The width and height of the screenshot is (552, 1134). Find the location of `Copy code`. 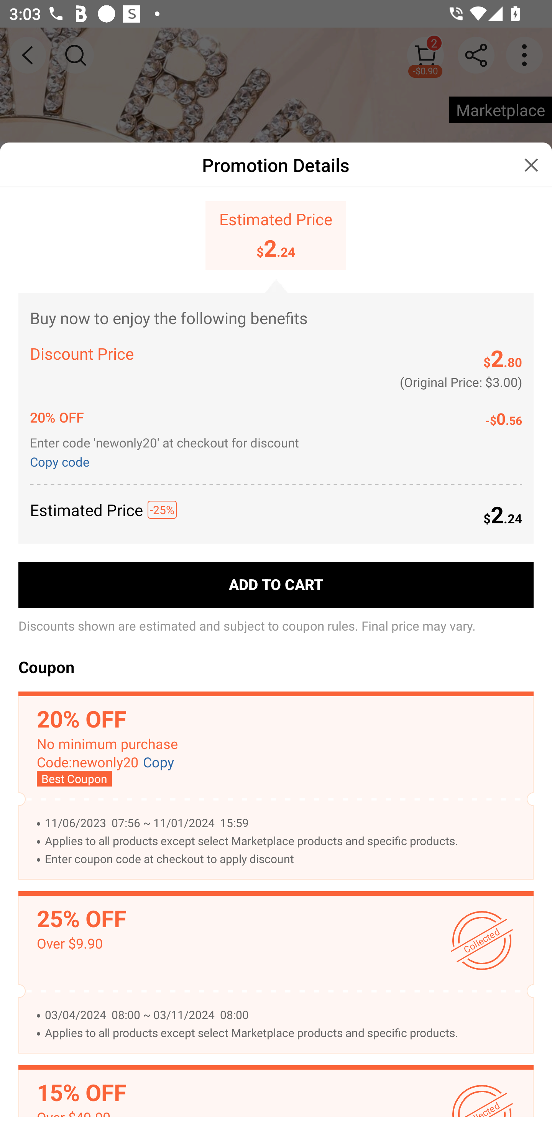

Copy code is located at coordinates (62, 461).